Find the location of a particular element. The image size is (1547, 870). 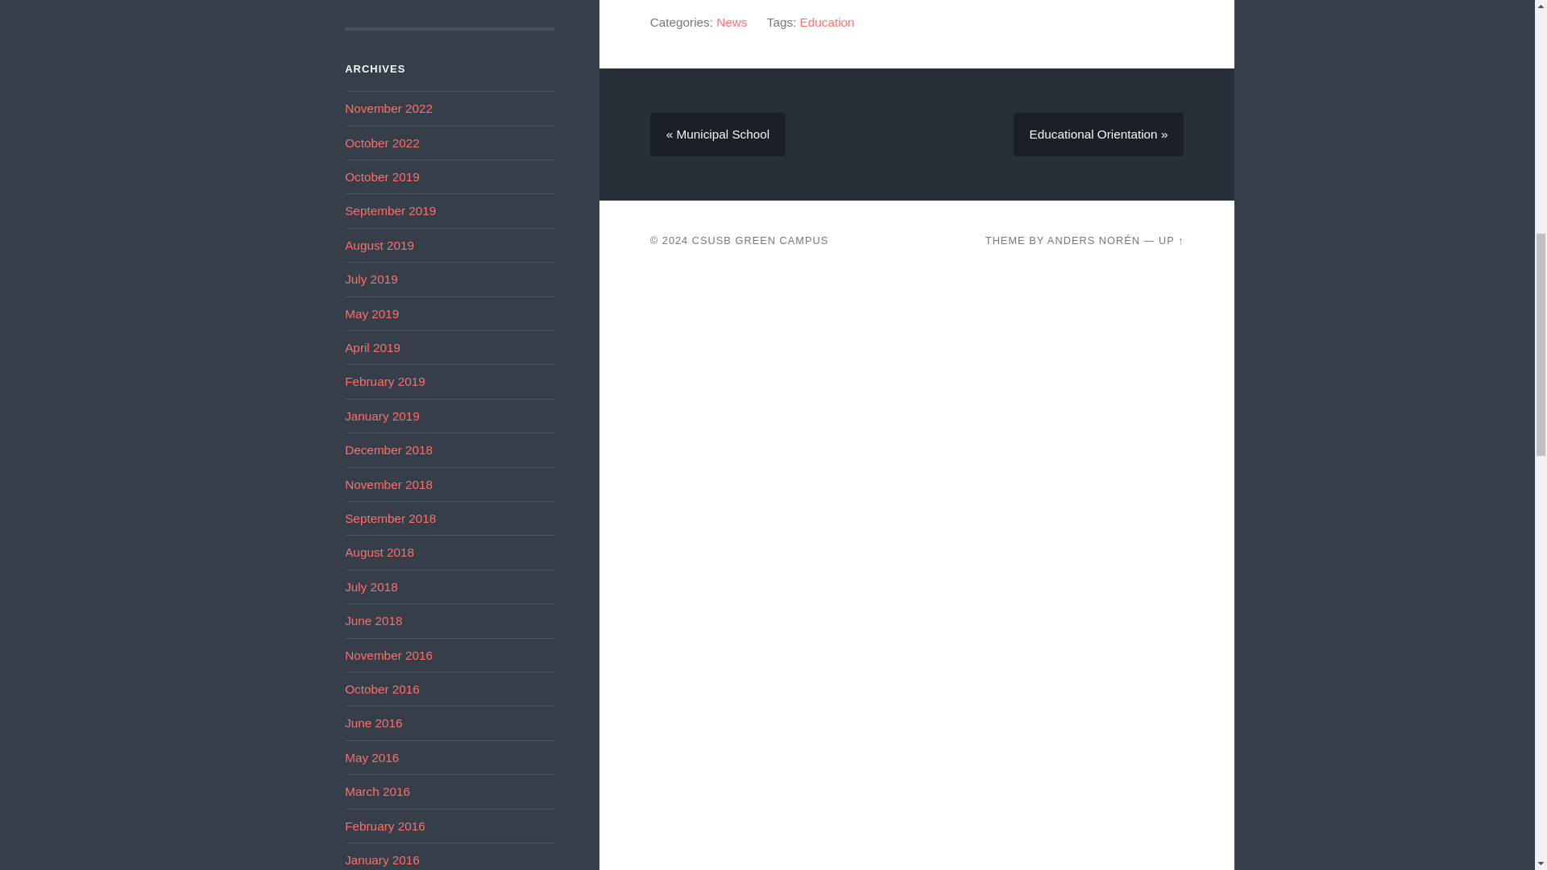

June 2016 is located at coordinates (374, 723).